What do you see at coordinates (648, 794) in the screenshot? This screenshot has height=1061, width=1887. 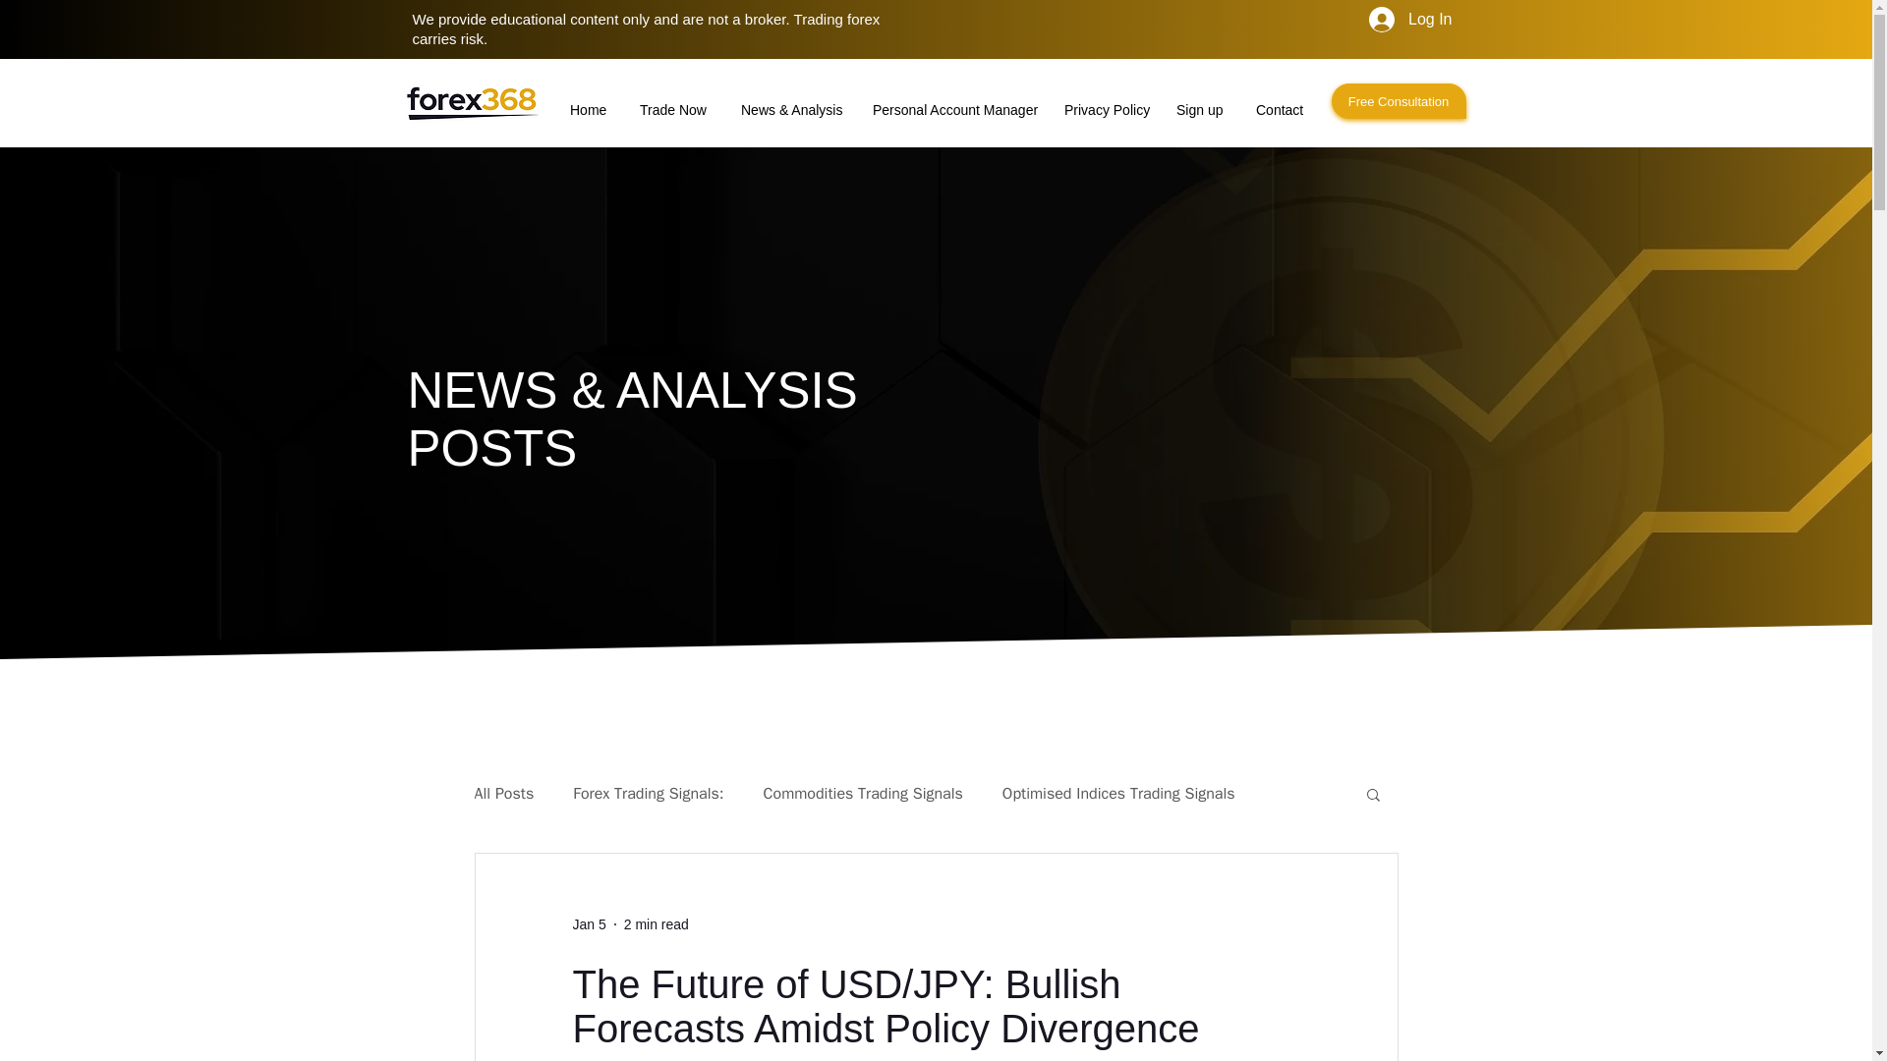 I see `Forex Trading Signals:` at bounding box center [648, 794].